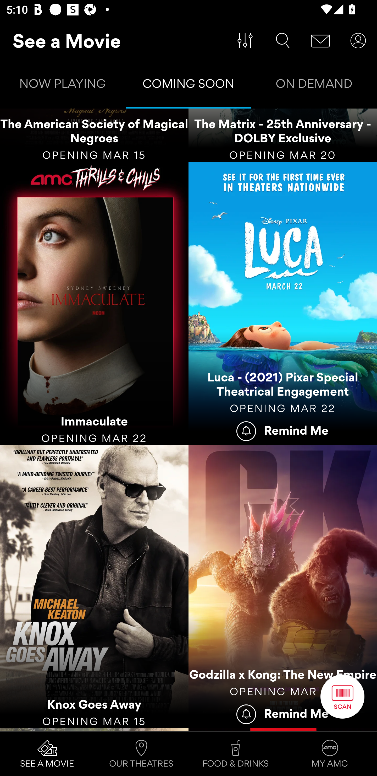  I want to click on MY AMC
Tab 4 of 4, so click(330, 754).